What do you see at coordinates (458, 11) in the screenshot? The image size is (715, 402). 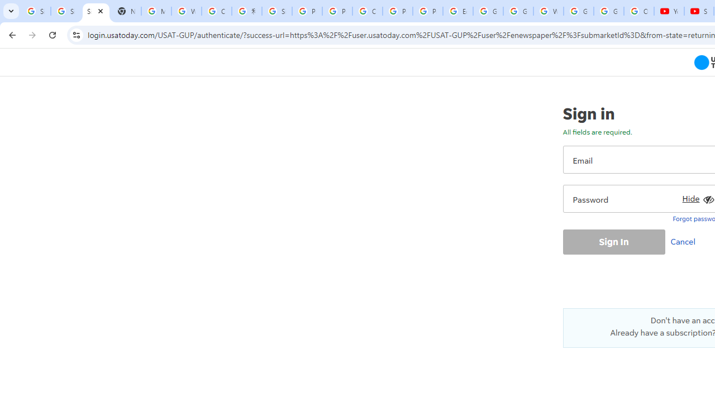 I see `Edit and view right-to-left text - Google Docs Editors Help` at bounding box center [458, 11].